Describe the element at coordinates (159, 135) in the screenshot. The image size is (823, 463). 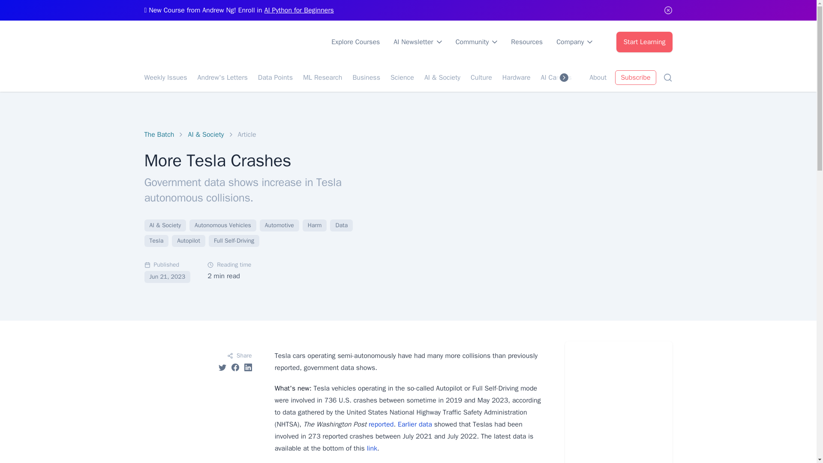
I see `The Batch` at that location.